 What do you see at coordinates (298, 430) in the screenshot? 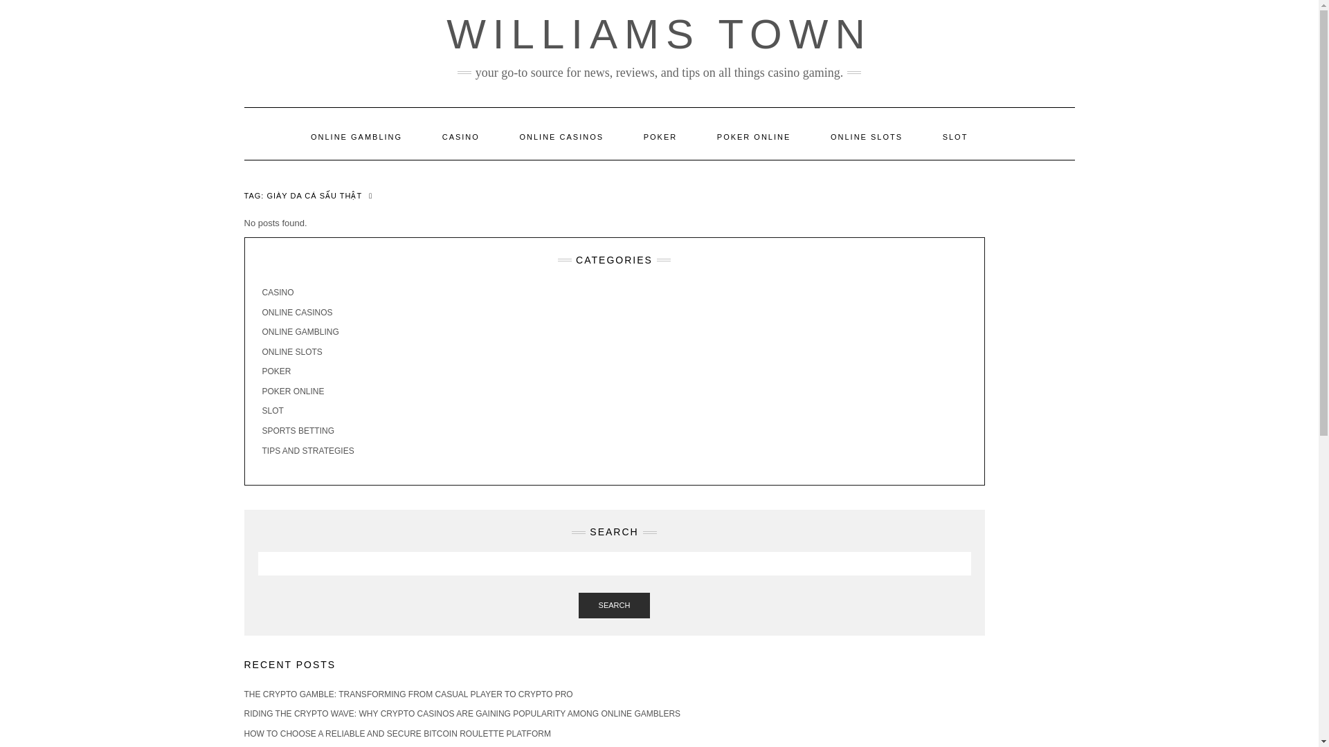
I see `SPORTS BETTING` at bounding box center [298, 430].